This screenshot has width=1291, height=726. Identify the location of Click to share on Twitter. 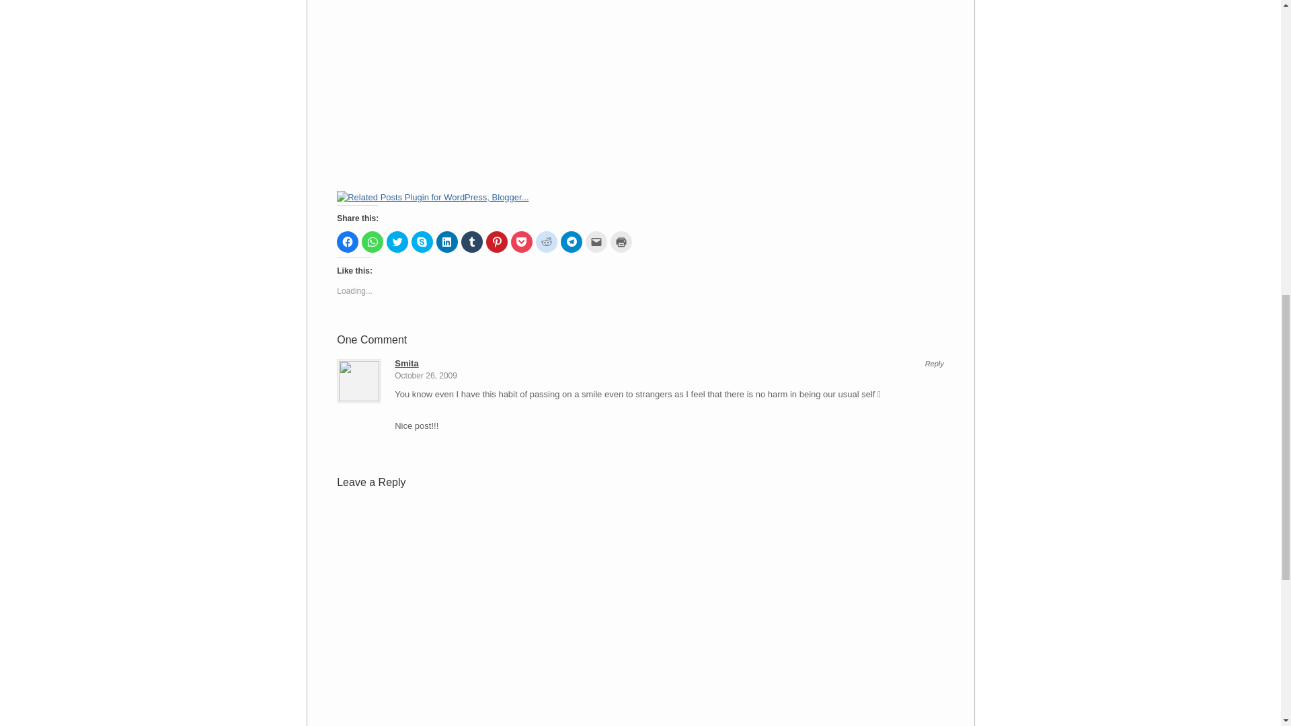
(397, 242).